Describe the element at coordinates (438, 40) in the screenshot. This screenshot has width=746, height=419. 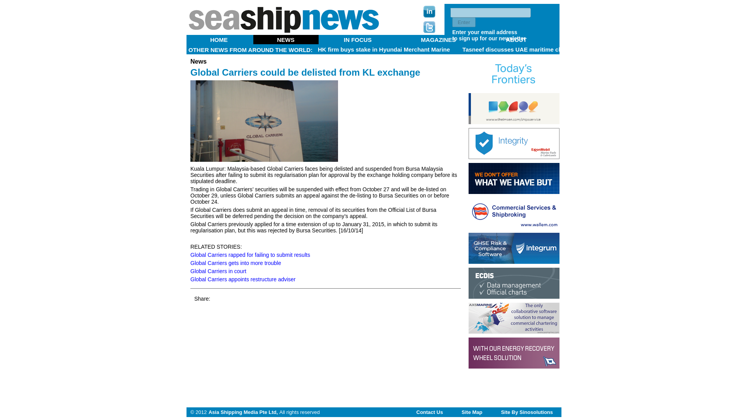
I see `MAGAZINES` at that location.